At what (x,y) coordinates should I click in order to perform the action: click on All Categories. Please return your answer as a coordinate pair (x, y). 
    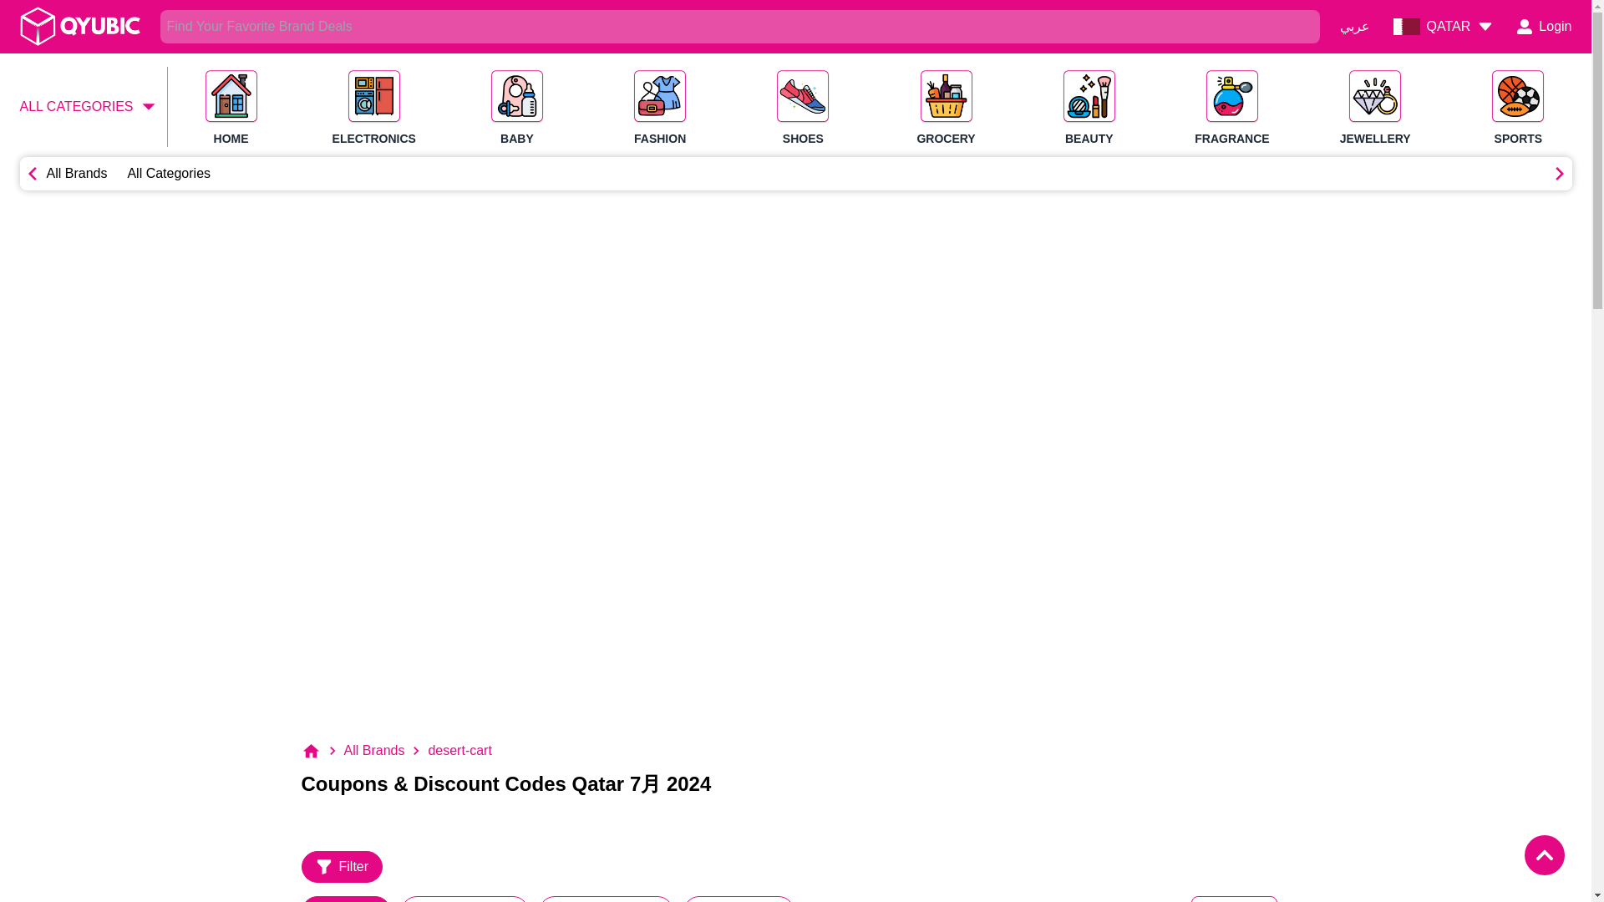
    Looking at the image, I should click on (168, 173).